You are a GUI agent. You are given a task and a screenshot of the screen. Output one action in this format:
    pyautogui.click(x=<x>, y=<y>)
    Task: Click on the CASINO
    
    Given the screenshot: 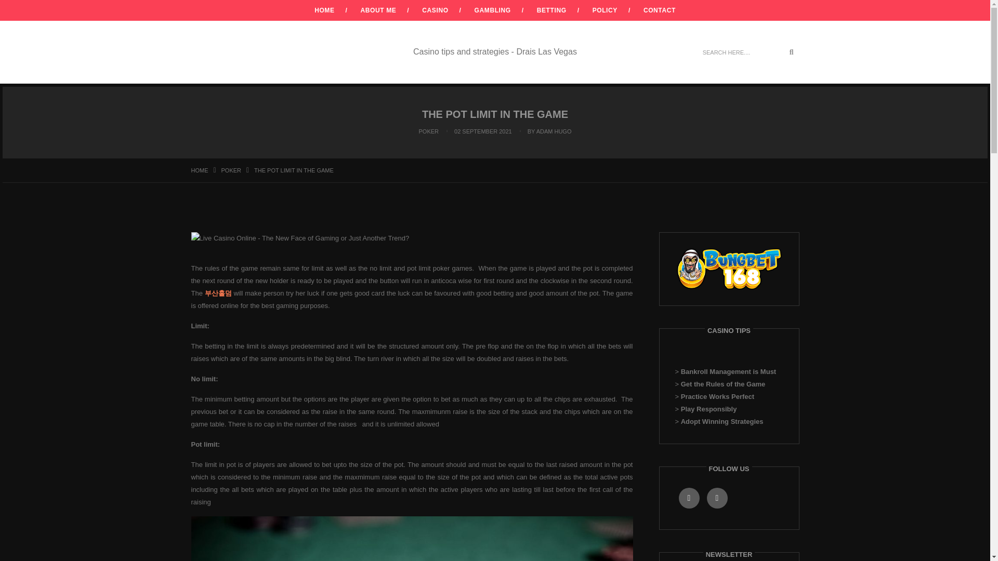 What is the action you would take?
    pyautogui.click(x=435, y=10)
    